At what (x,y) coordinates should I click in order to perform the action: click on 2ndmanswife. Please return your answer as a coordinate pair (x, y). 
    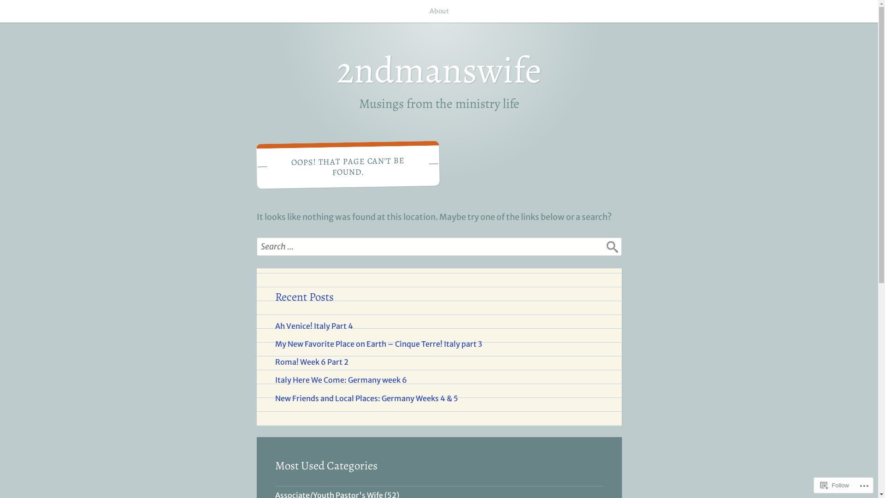
    Looking at the image, I should click on (439, 70).